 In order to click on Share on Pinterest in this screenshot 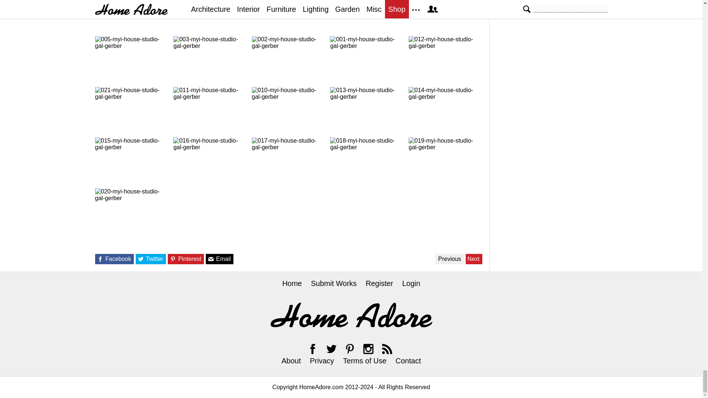, I will do `click(173, 259)`.